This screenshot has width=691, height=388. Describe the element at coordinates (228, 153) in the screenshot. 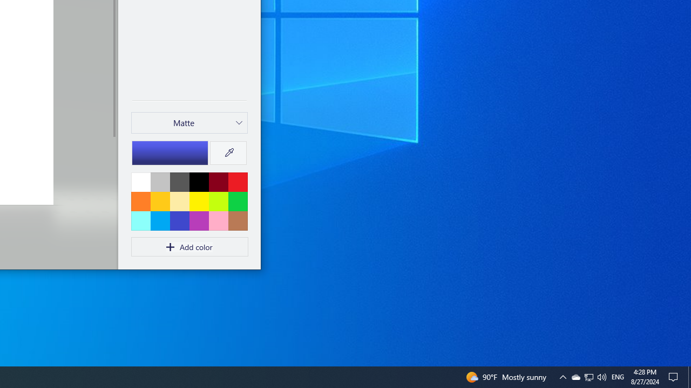

I see `Eyedropper` at that location.